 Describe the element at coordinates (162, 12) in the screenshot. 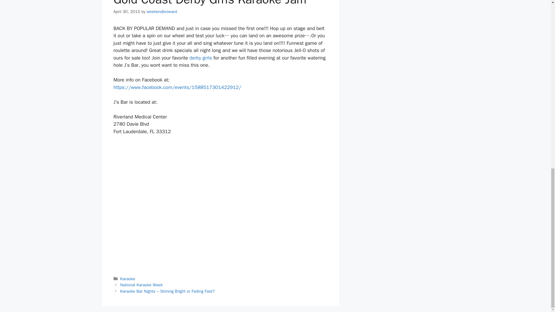

I see `View all posts by weekendbroward` at that location.